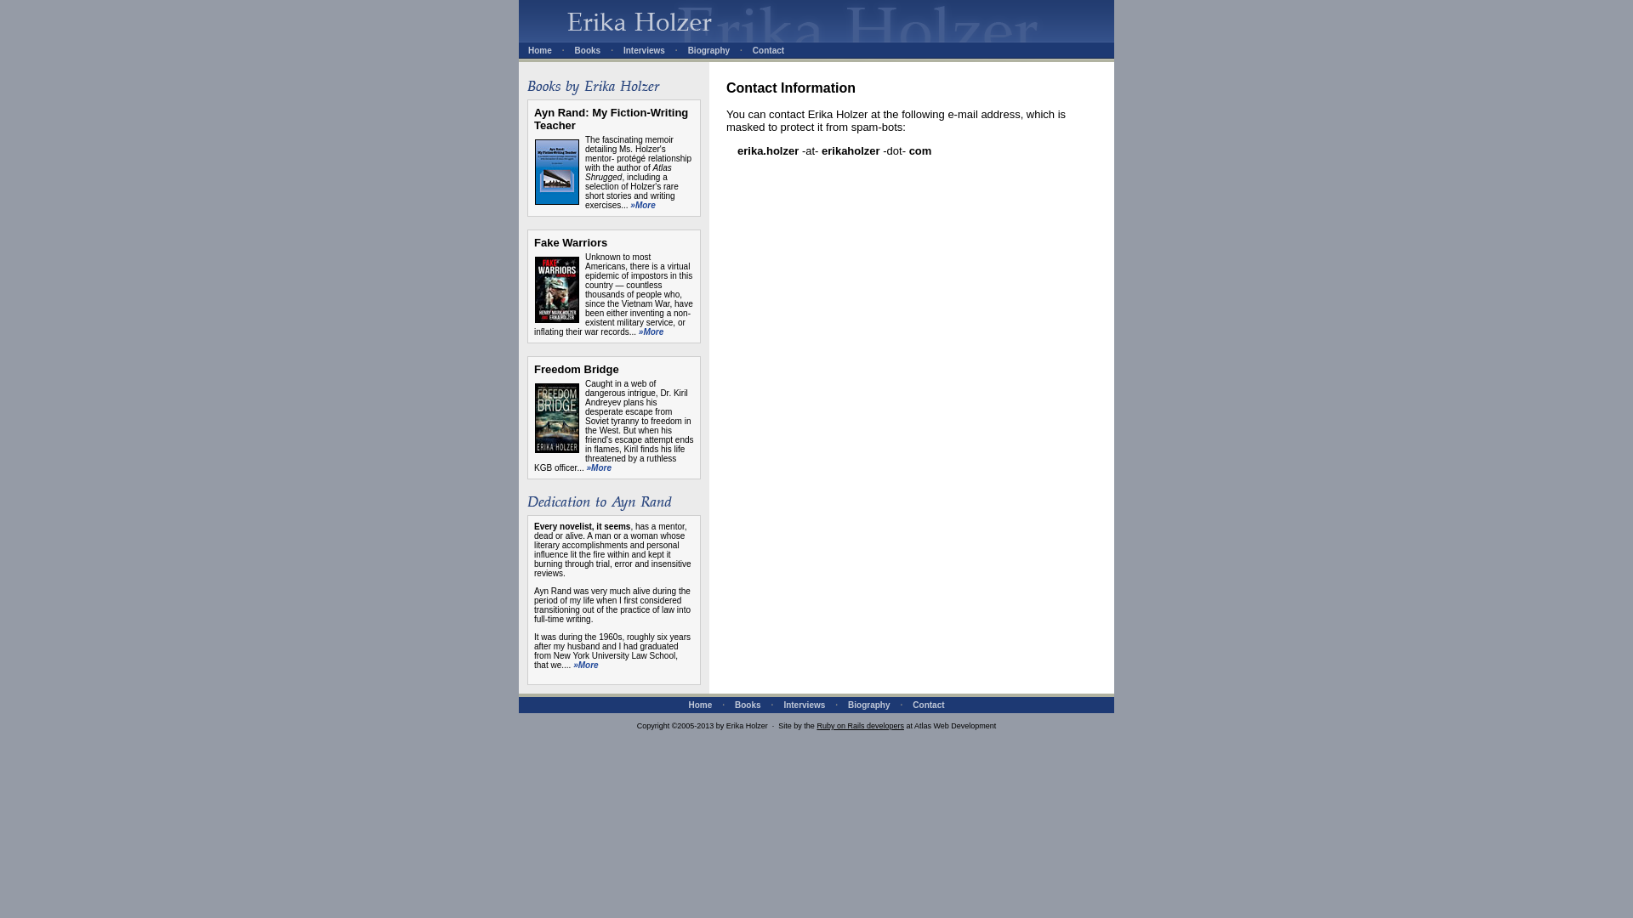 The image size is (1633, 918). Describe the element at coordinates (587, 50) in the screenshot. I see `Books` at that location.